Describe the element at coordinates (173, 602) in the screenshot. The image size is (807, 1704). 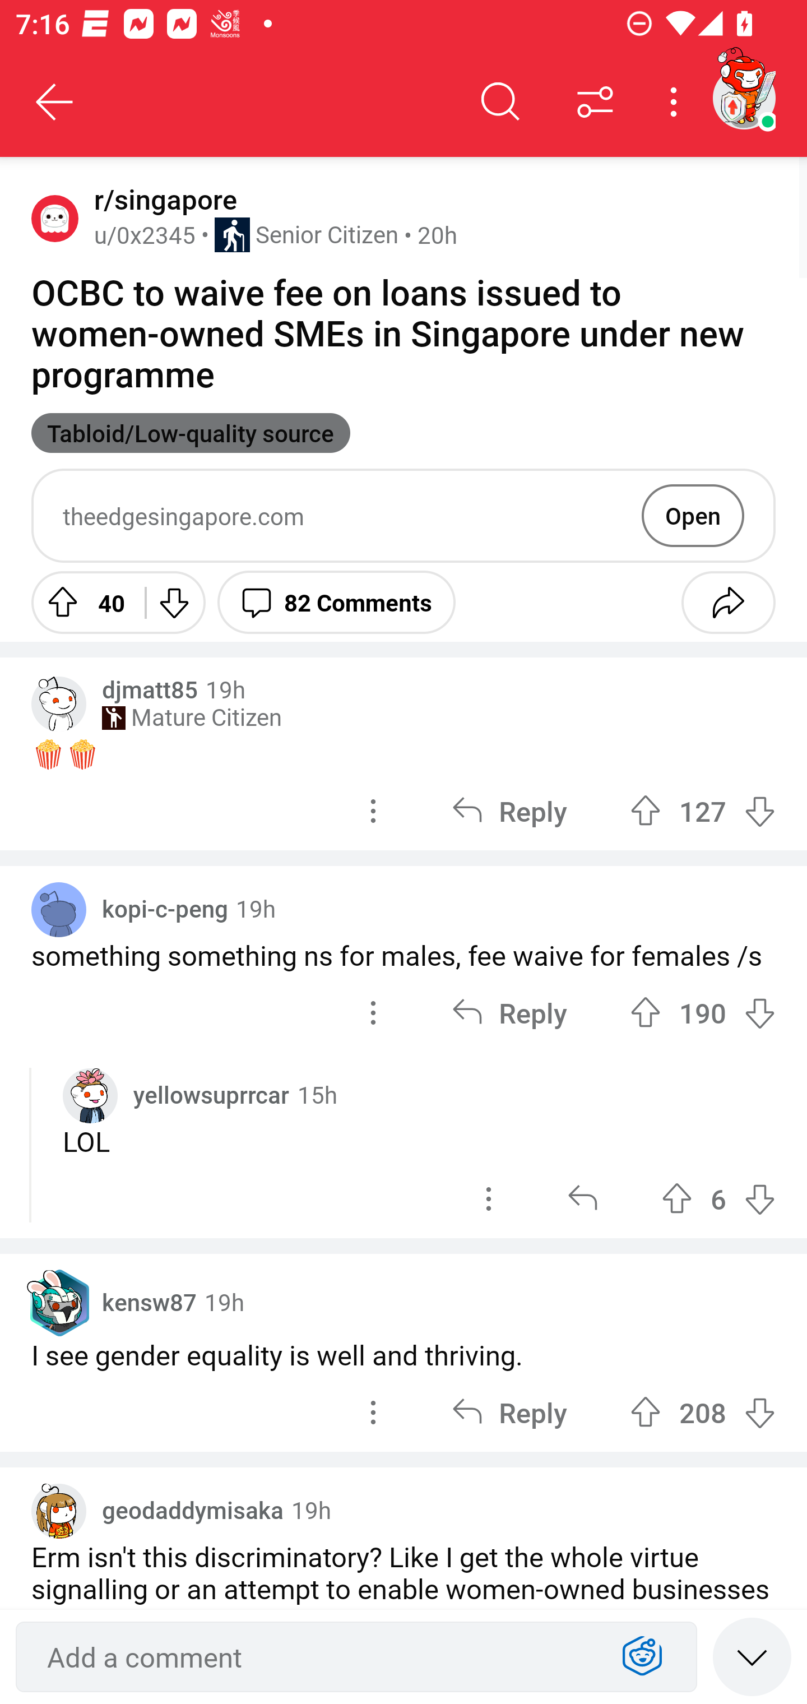
I see `Downvote` at that location.